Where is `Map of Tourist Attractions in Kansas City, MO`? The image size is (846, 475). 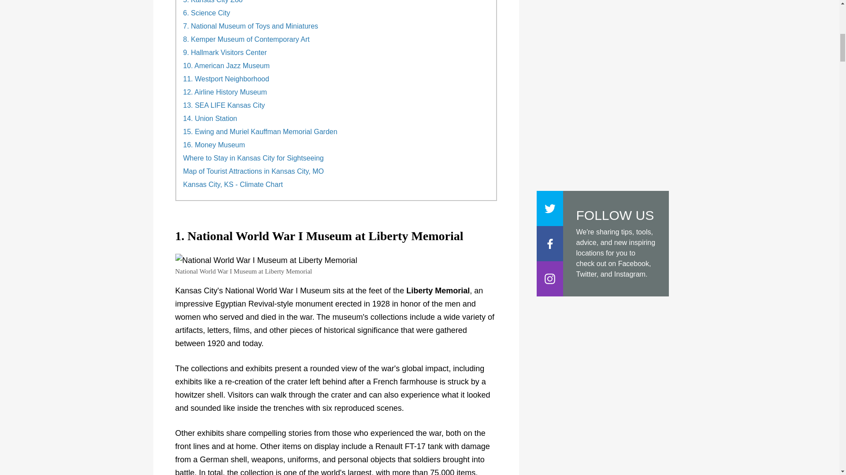 Map of Tourist Attractions in Kansas City, MO is located at coordinates (254, 172).